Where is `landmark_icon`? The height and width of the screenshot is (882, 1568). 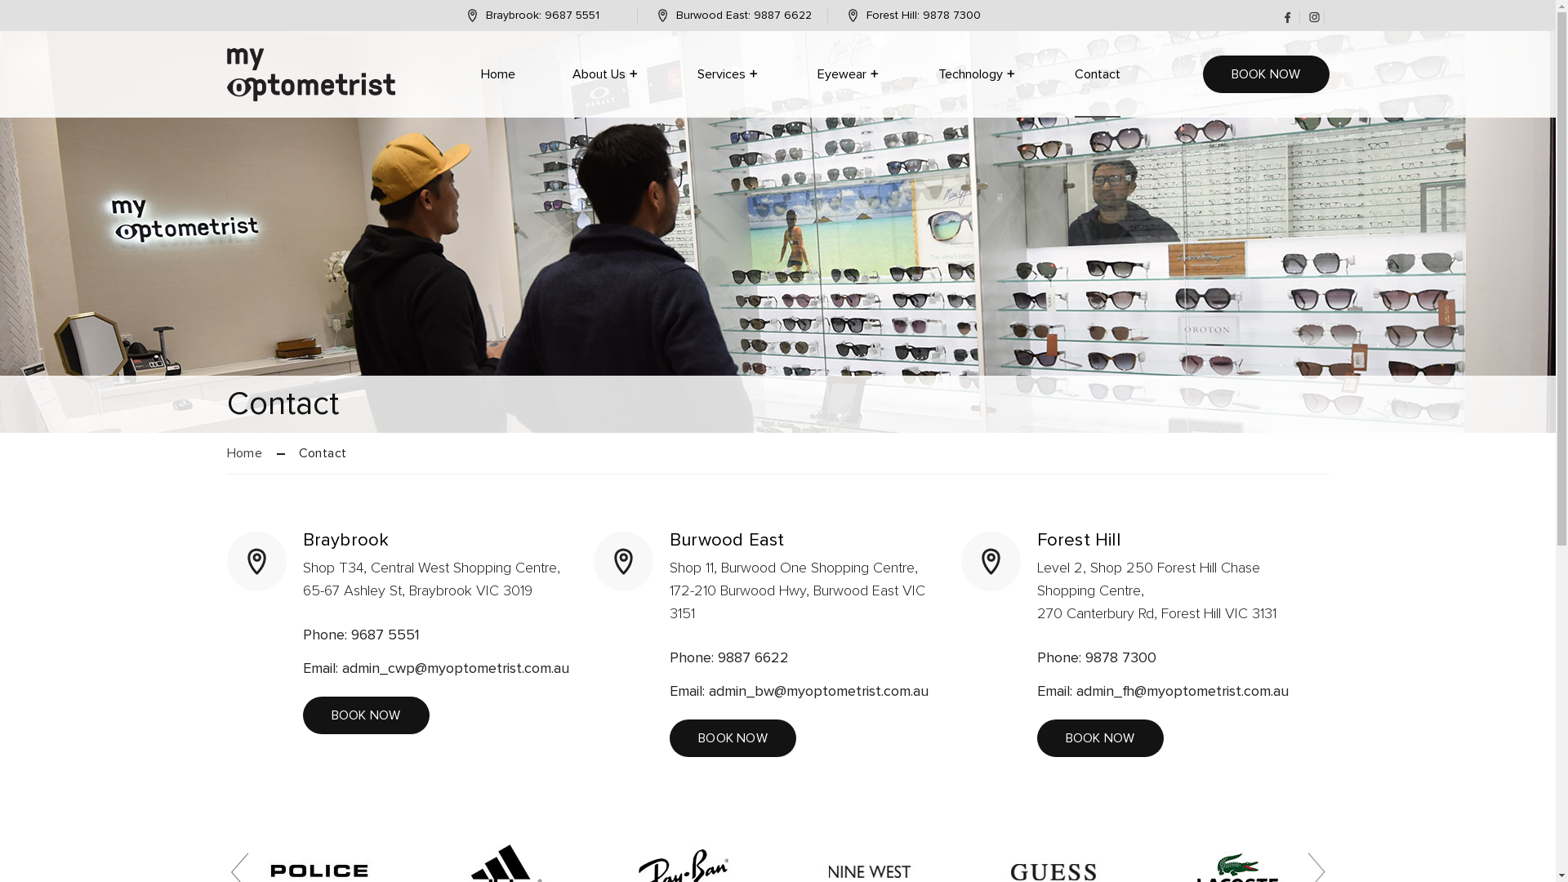 landmark_icon is located at coordinates (256, 562).